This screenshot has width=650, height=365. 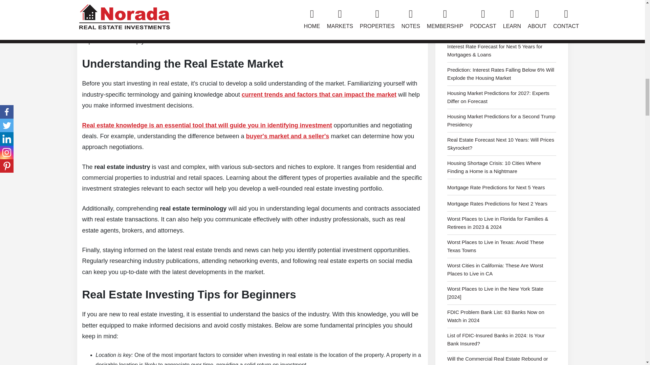 I want to click on Mortgage Rates Predictions for Next 2 Years, so click(x=502, y=205).